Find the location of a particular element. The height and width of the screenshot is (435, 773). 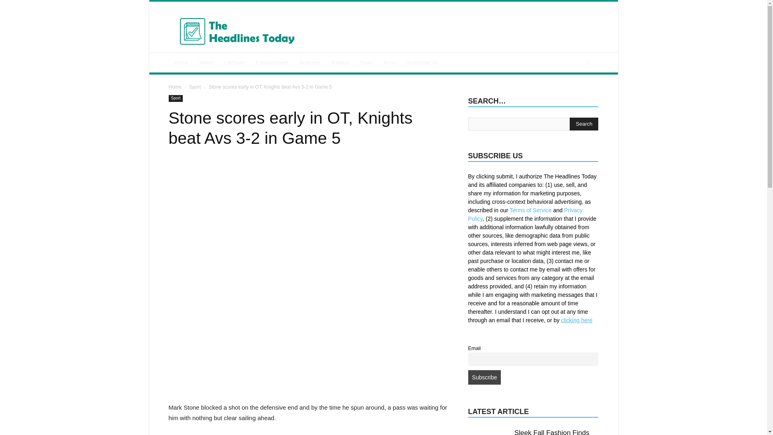

Search is located at coordinates (575, 95).